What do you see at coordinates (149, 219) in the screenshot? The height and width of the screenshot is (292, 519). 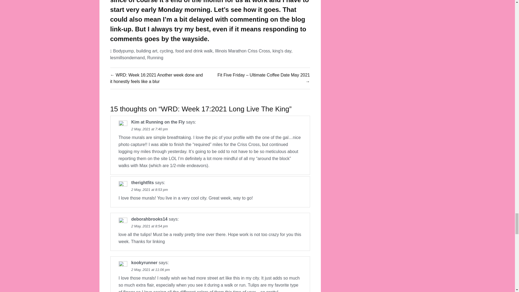 I see `deborahbrooks14` at bounding box center [149, 219].